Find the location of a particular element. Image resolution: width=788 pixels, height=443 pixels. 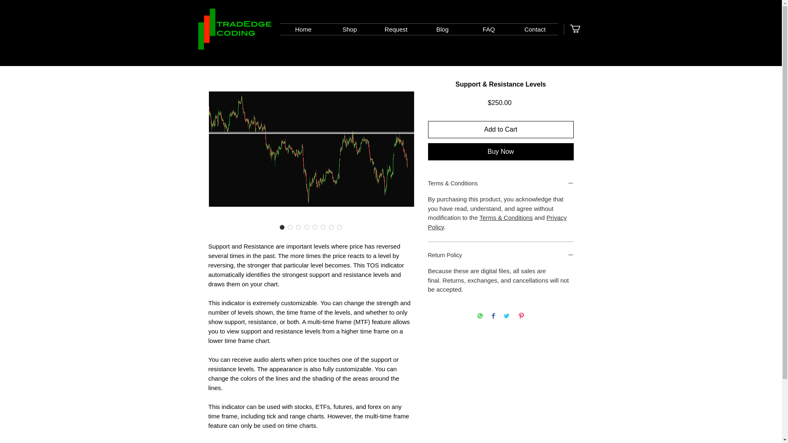

Return Policy is located at coordinates (501, 256).